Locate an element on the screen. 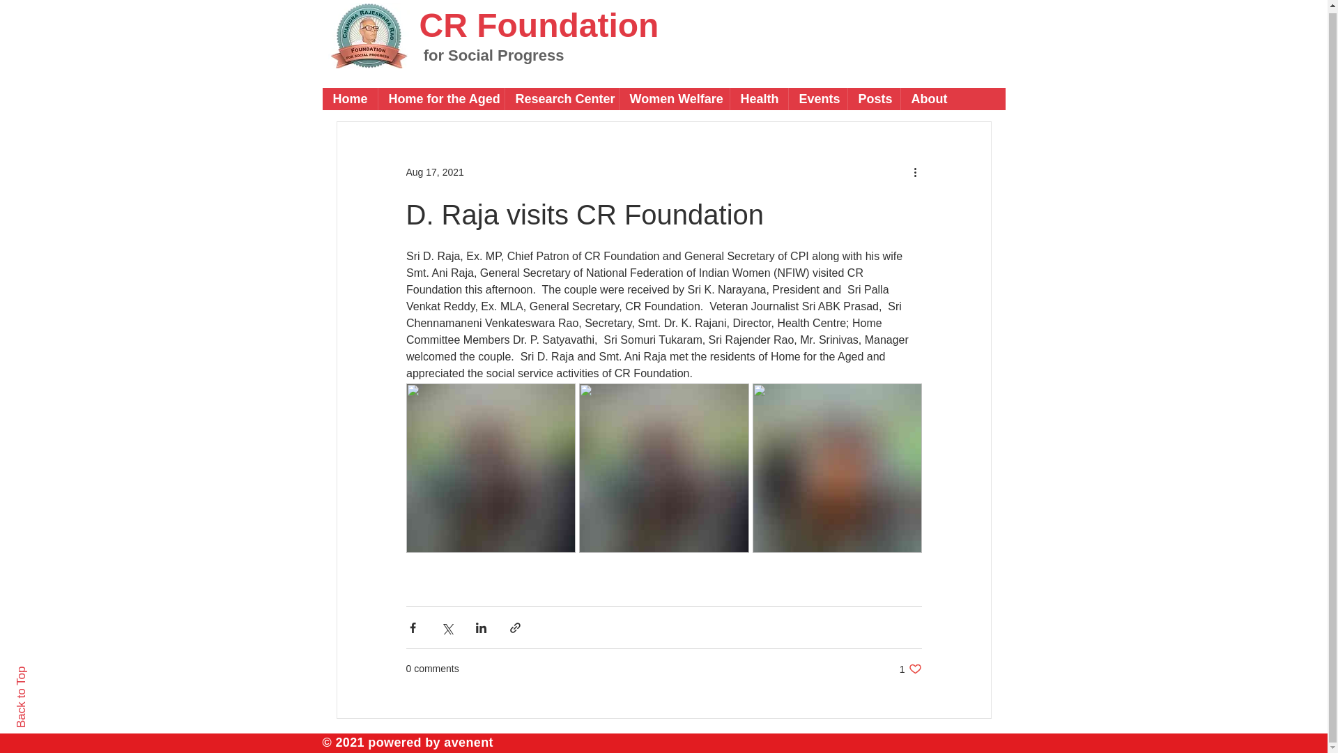  Aug 17, 2021 is located at coordinates (910, 669).